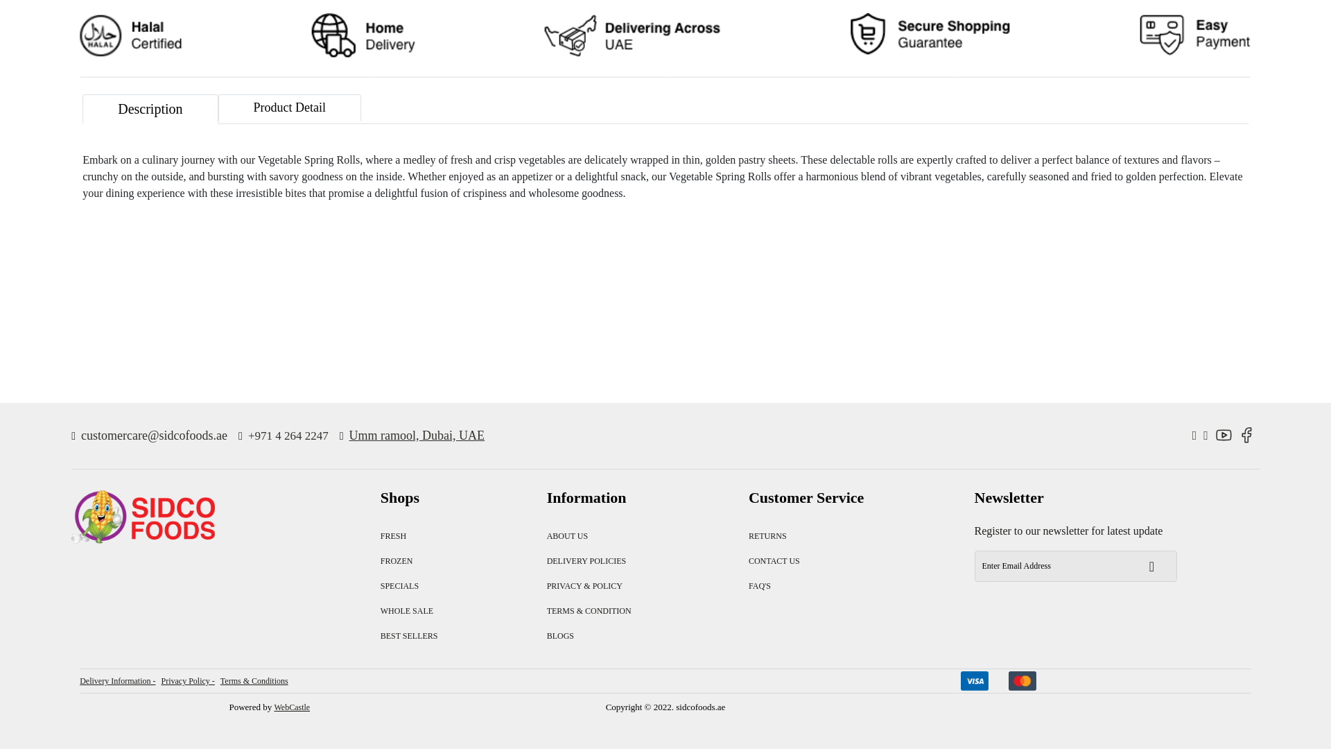  What do you see at coordinates (399, 586) in the screenshot?
I see `SPECIALS` at bounding box center [399, 586].